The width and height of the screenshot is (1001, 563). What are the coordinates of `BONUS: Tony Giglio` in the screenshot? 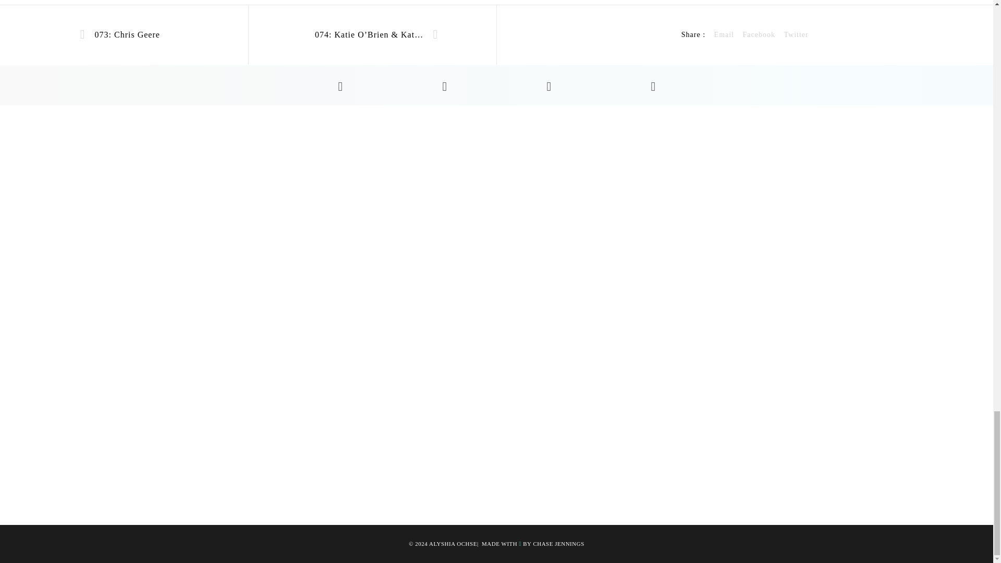 It's located at (759, 34).